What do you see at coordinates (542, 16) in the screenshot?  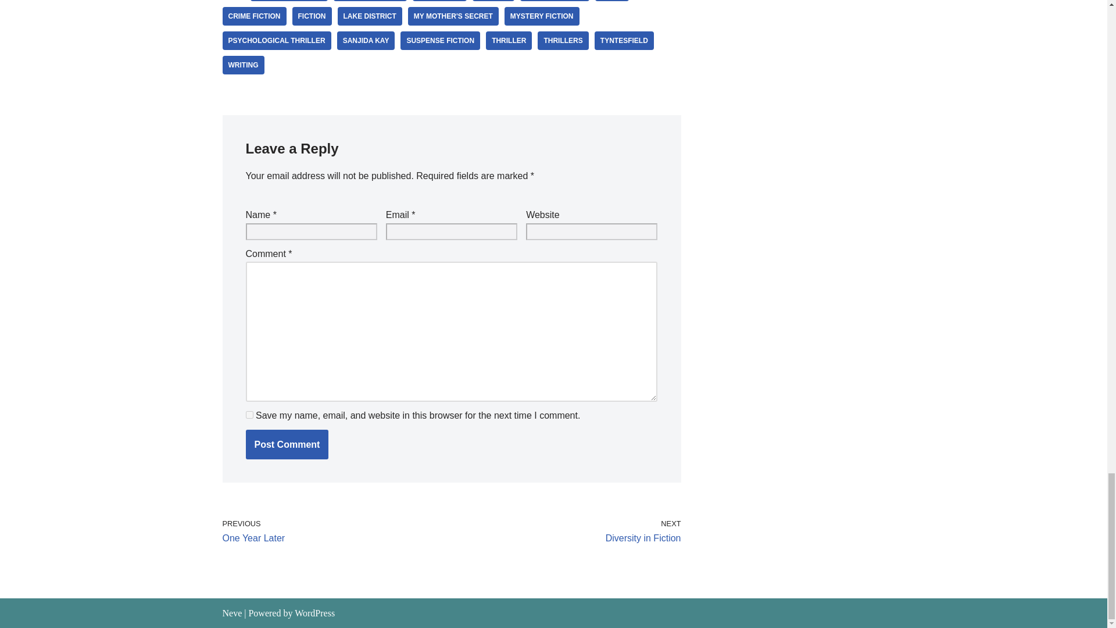 I see `mystery fiction` at bounding box center [542, 16].